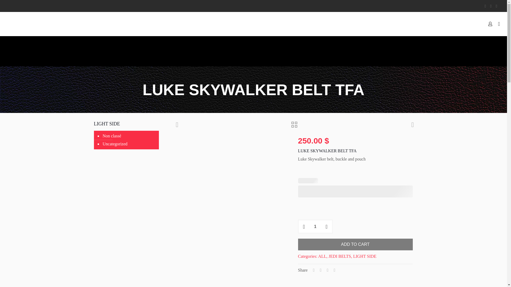  Describe the element at coordinates (322, 256) in the screenshot. I see `ALL` at that location.